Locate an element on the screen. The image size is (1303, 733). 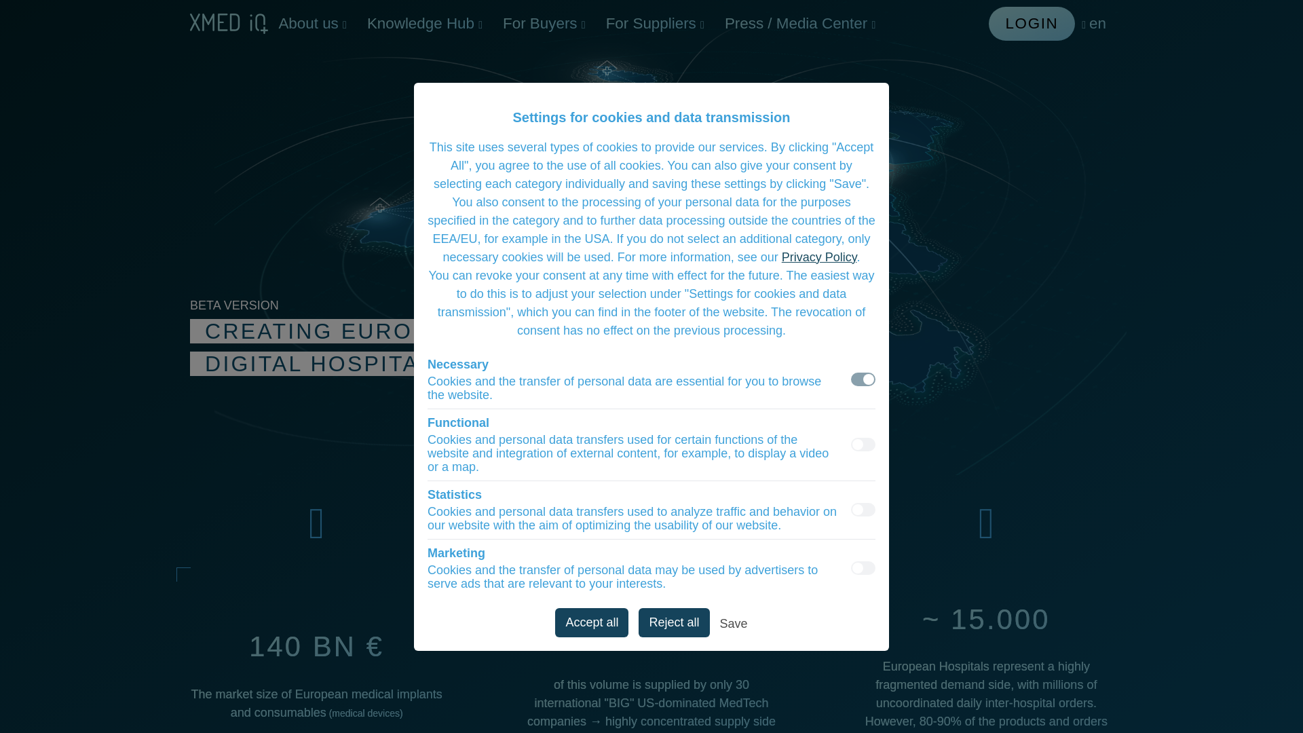
For Suppliers is located at coordinates (654, 23).